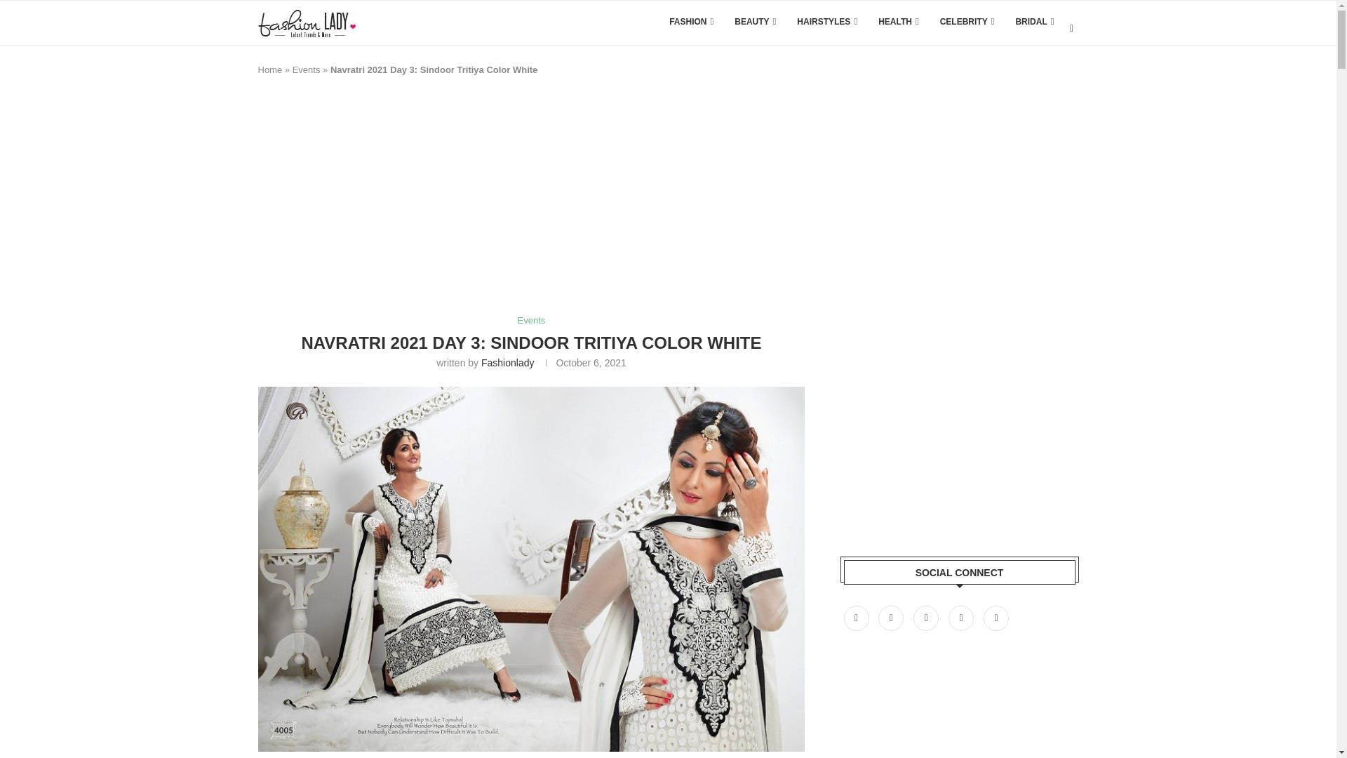  Describe the element at coordinates (898, 21) in the screenshot. I see `HEALTH` at that location.